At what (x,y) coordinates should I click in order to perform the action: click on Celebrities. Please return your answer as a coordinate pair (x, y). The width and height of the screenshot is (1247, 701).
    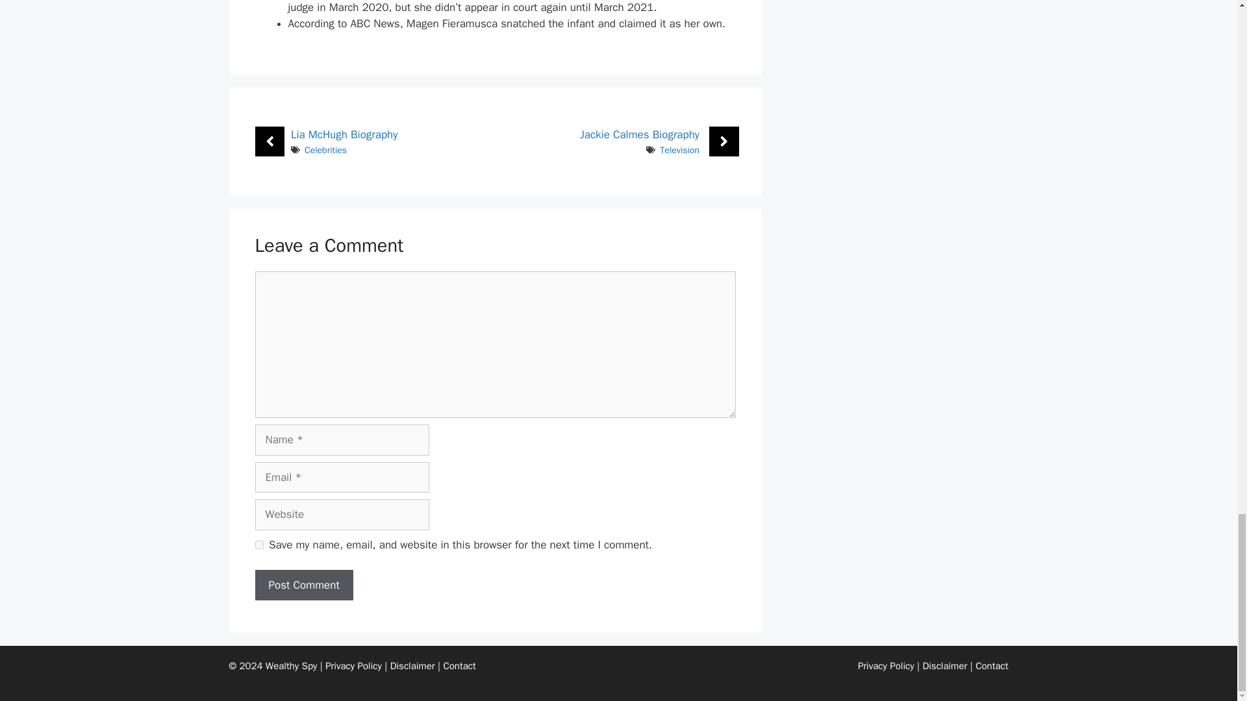
    Looking at the image, I should click on (325, 149).